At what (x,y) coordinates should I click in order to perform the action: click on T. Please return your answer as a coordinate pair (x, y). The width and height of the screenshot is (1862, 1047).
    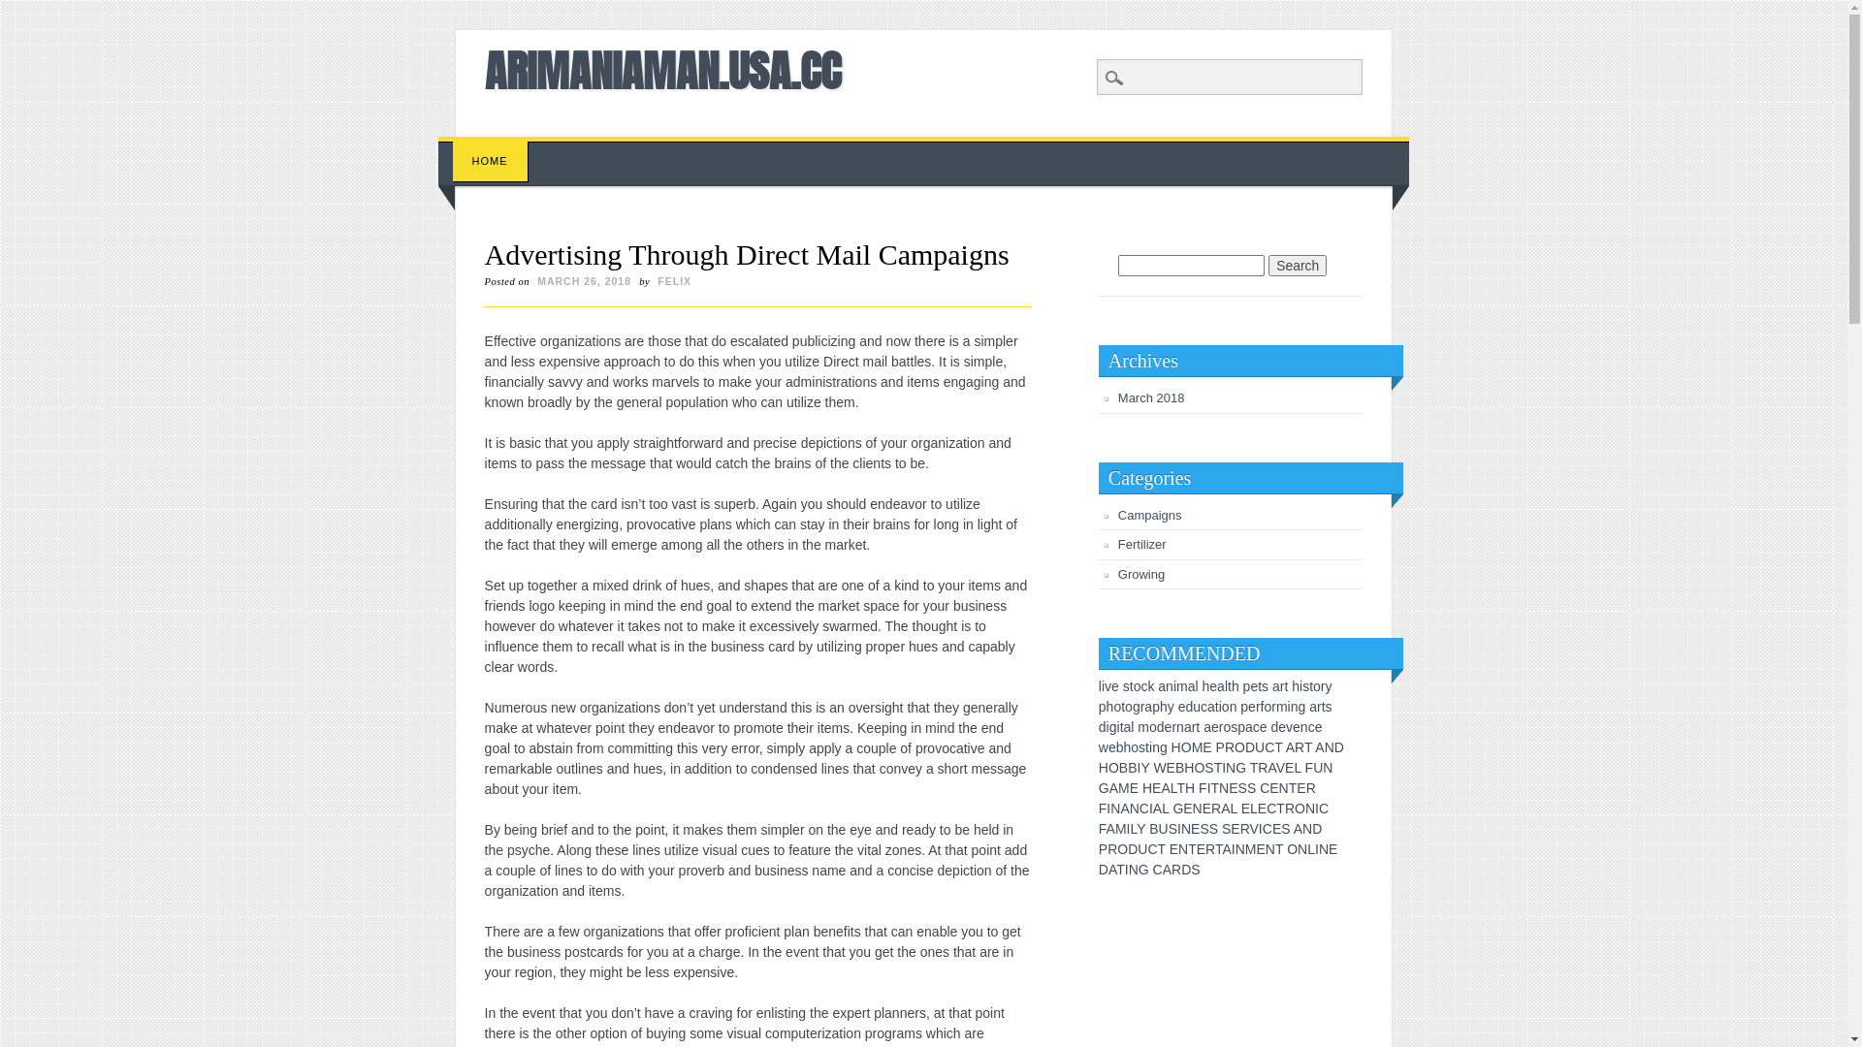
    Looking at the image, I should click on (1278, 747).